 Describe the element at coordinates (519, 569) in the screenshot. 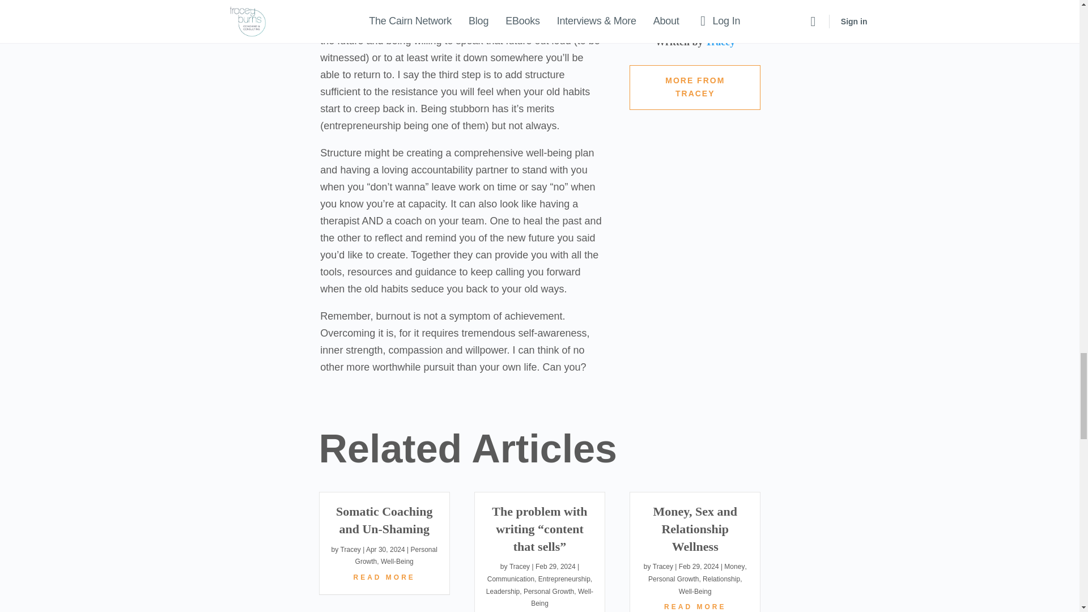

I see `Tracey` at that location.